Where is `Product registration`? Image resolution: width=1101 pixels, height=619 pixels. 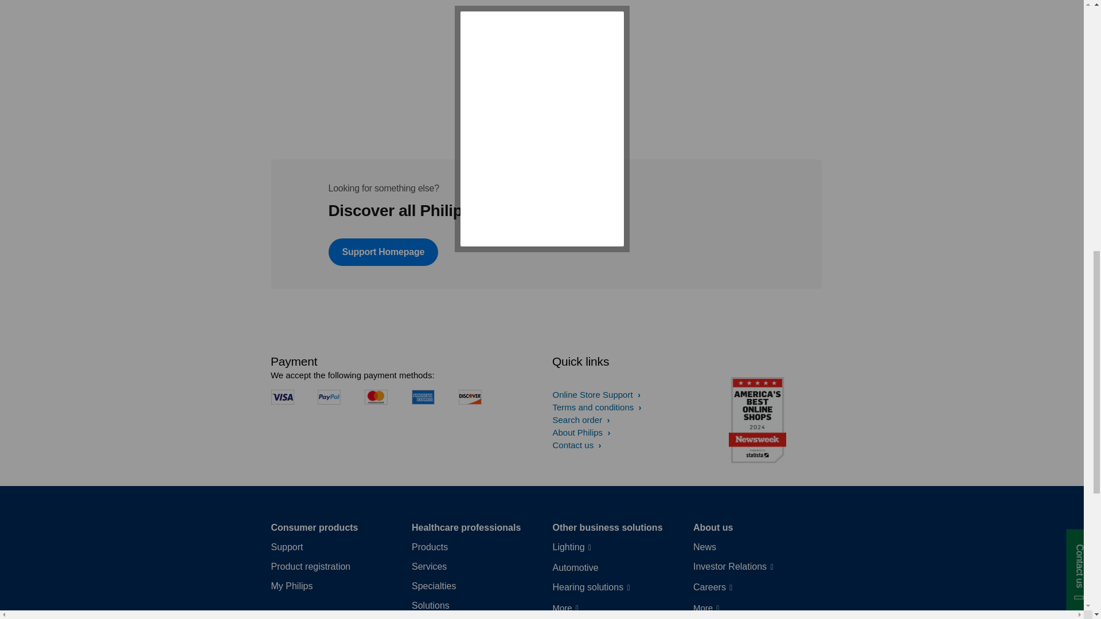
Product registration is located at coordinates (310, 567).